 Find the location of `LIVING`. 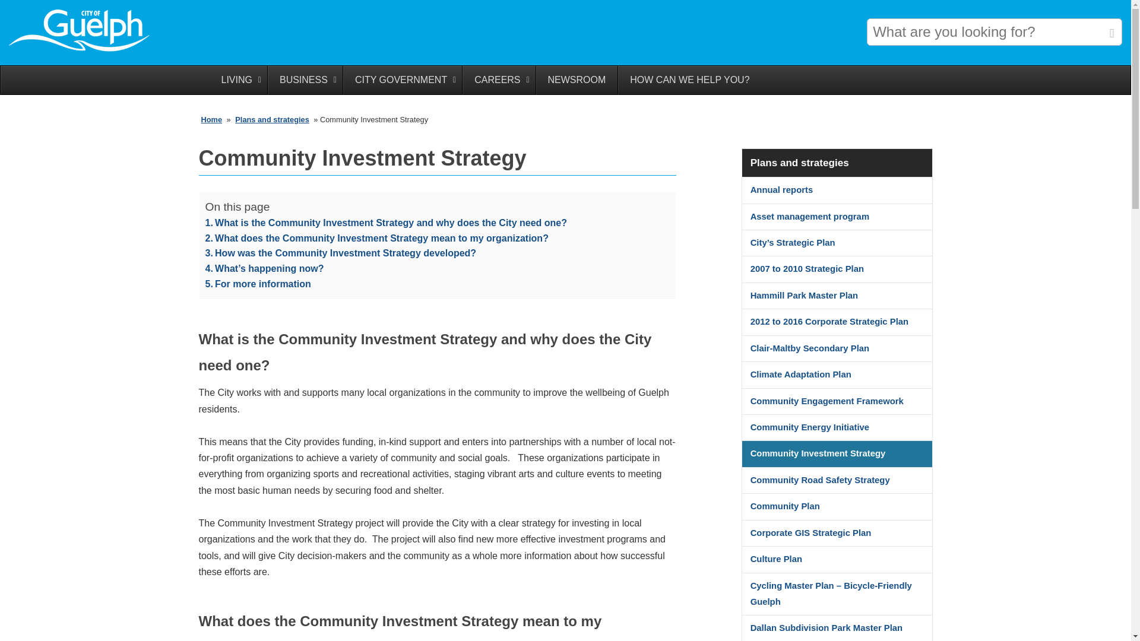

LIVING is located at coordinates (237, 80).